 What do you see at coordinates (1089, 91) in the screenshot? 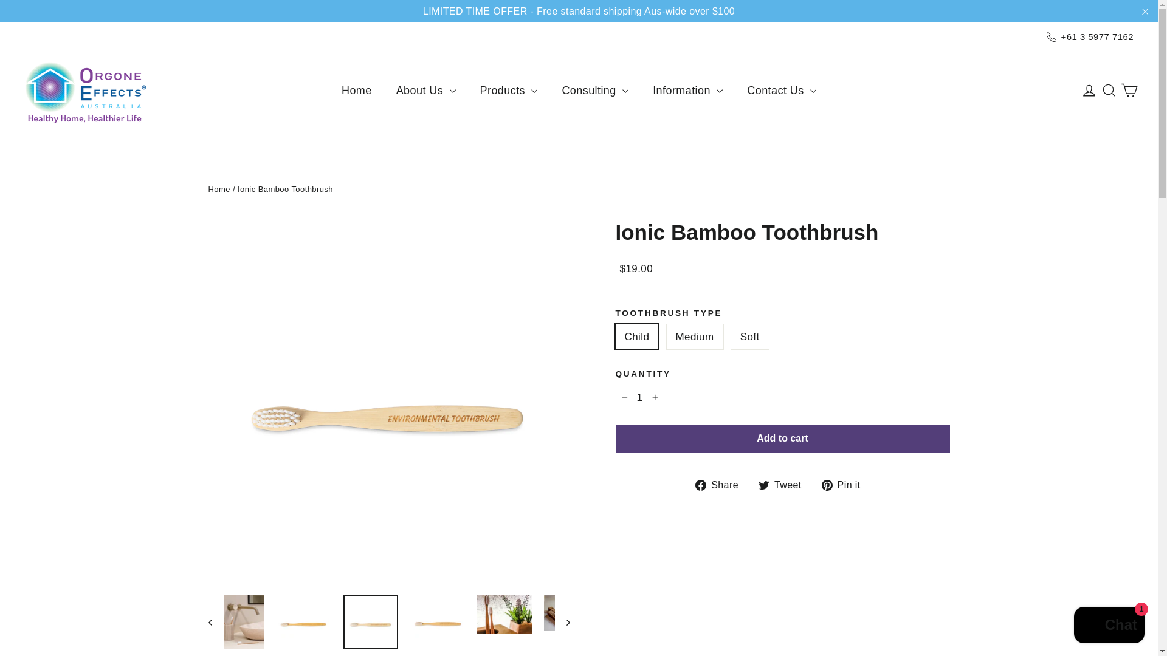
I see `account` at bounding box center [1089, 91].